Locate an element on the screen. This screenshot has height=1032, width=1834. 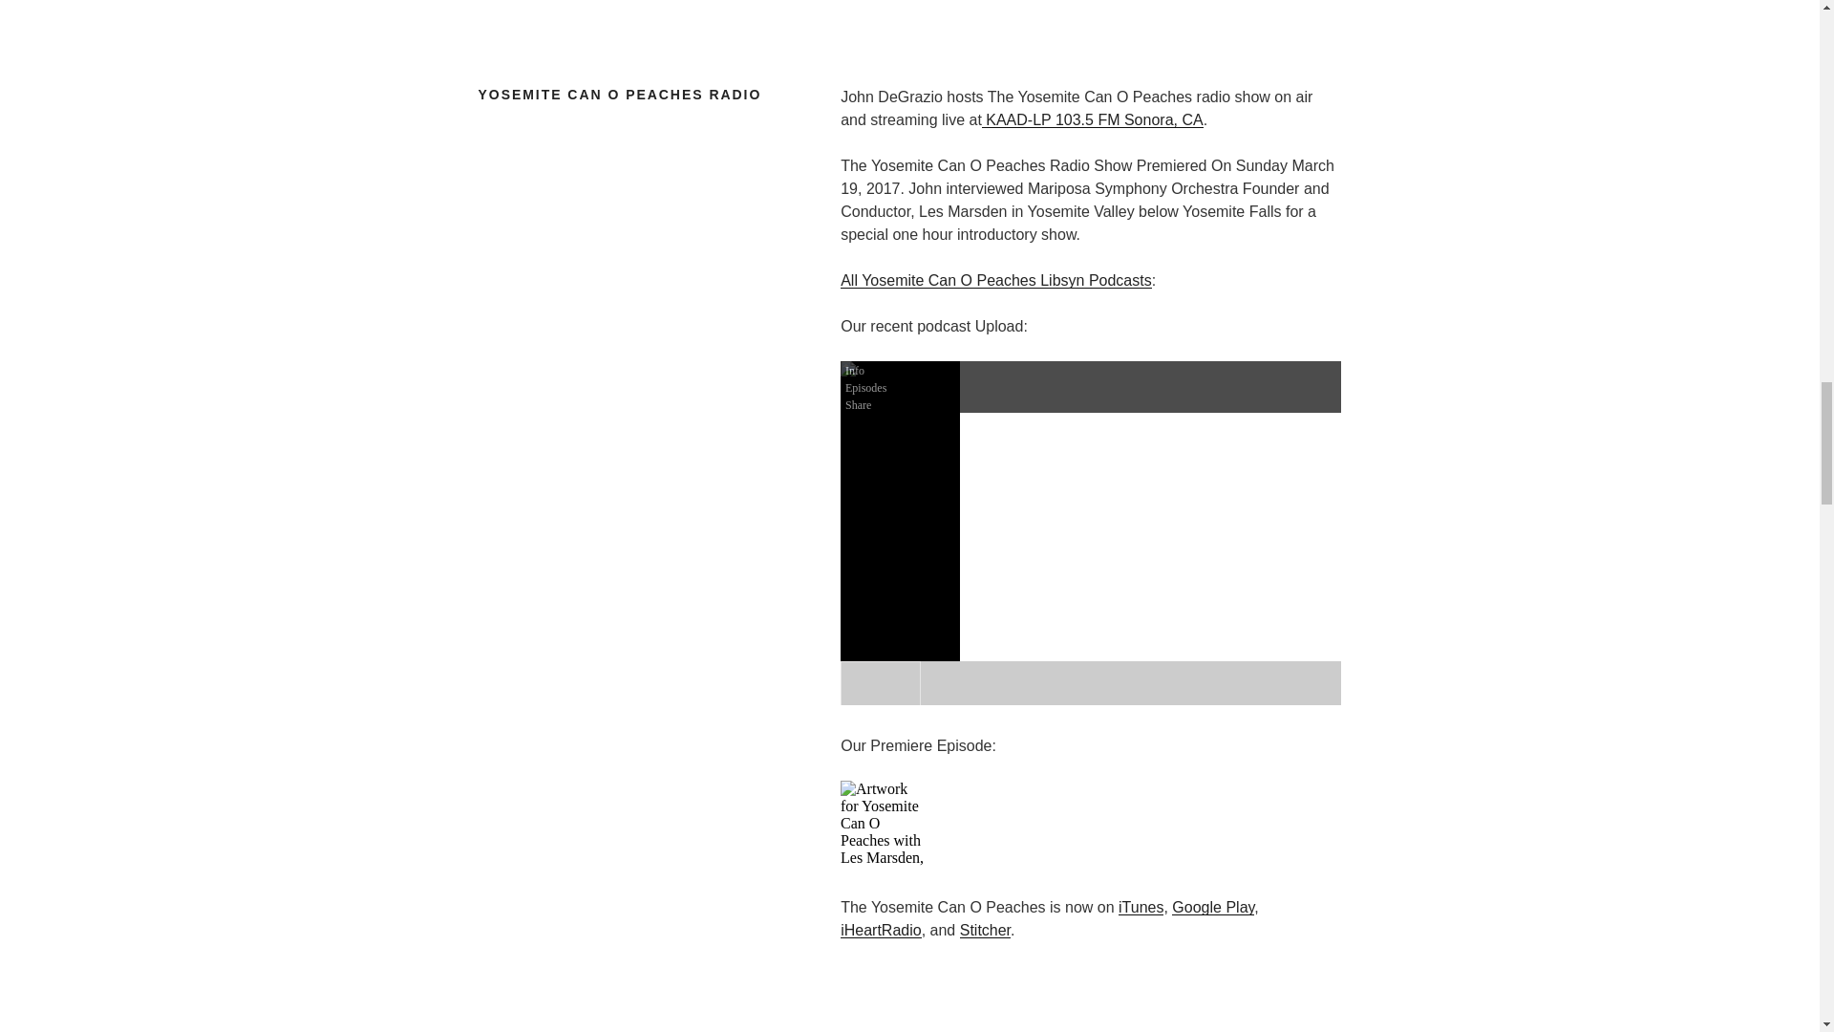
iTunes is located at coordinates (1141, 906).